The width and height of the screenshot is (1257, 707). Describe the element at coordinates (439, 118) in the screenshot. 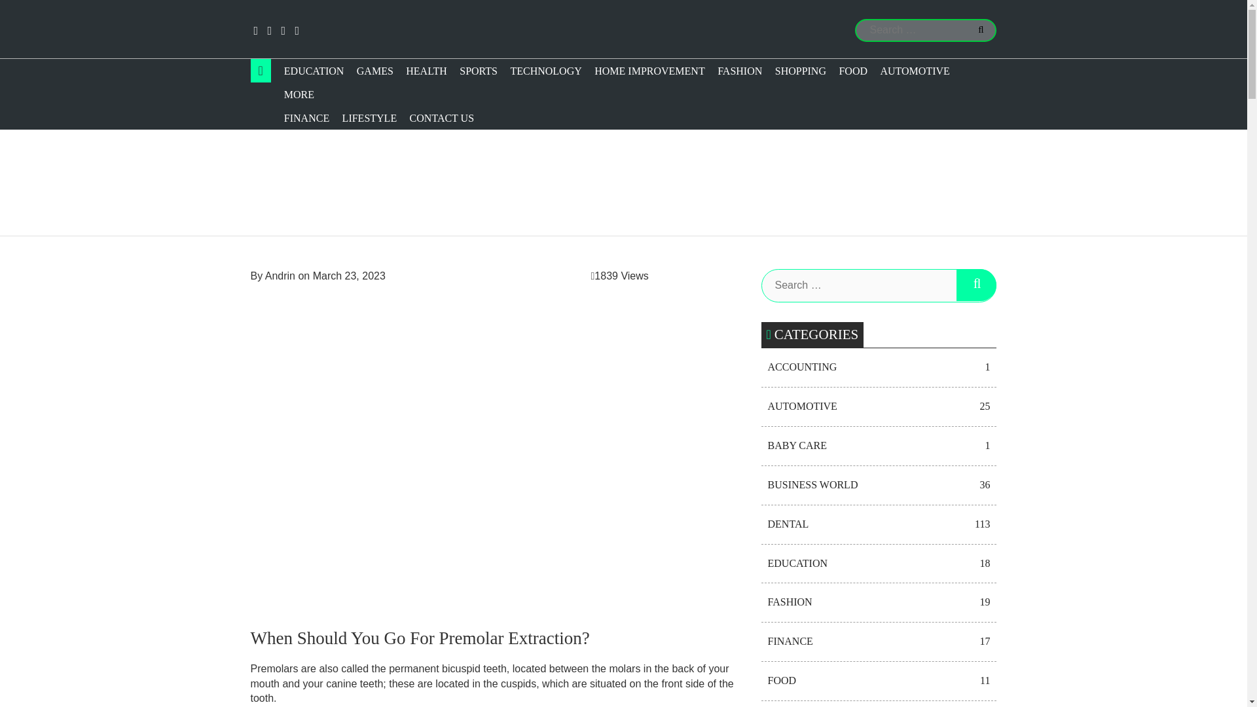

I see `CONTACT US` at that location.